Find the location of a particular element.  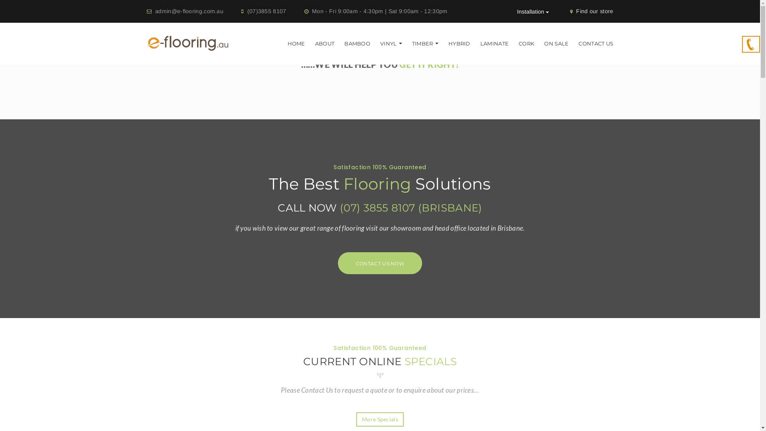

(07)3855 8107 is located at coordinates (267, 11).